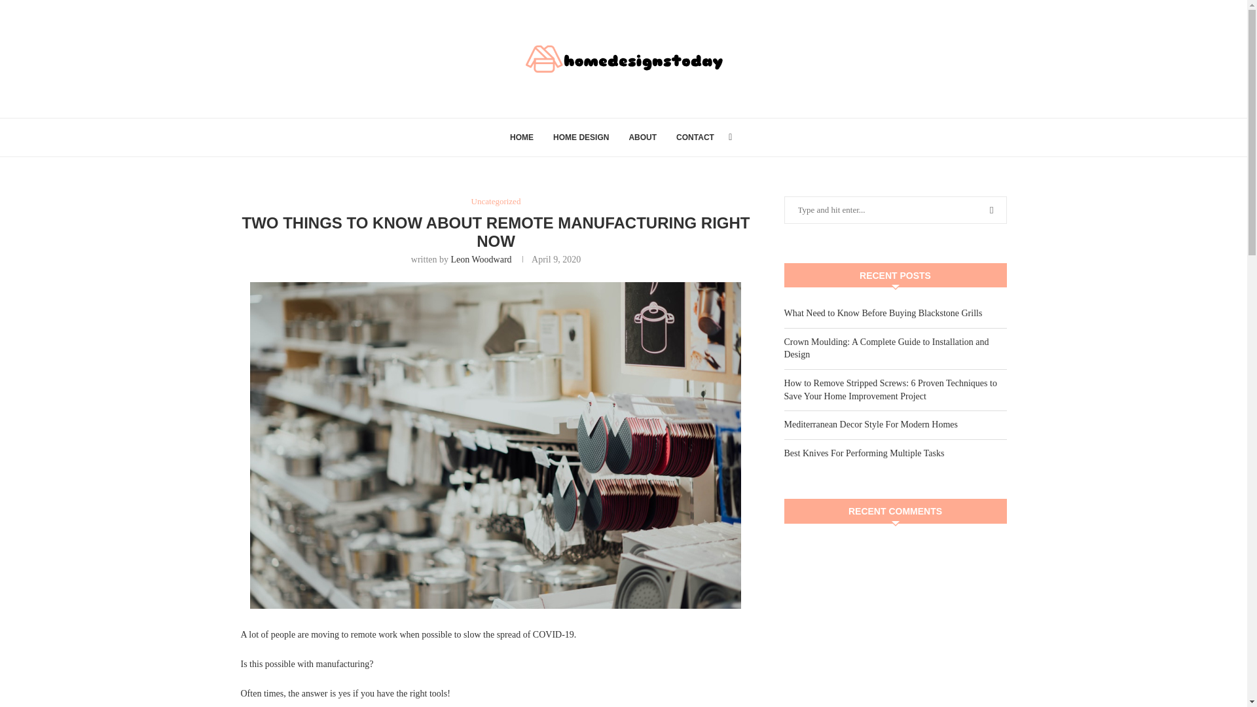 This screenshot has width=1257, height=707. What do you see at coordinates (580, 137) in the screenshot?
I see `HOME DESIGN` at bounding box center [580, 137].